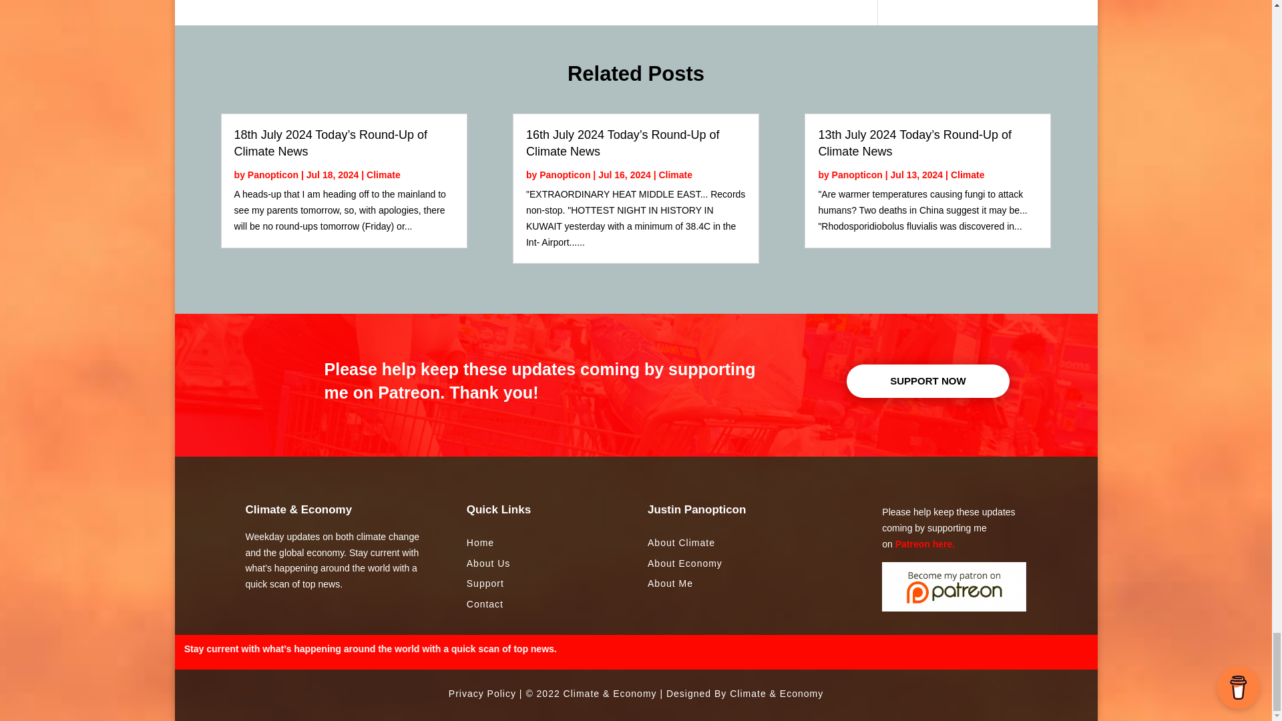 This screenshot has width=1282, height=721. I want to click on Posts by Panopticon, so click(857, 174).